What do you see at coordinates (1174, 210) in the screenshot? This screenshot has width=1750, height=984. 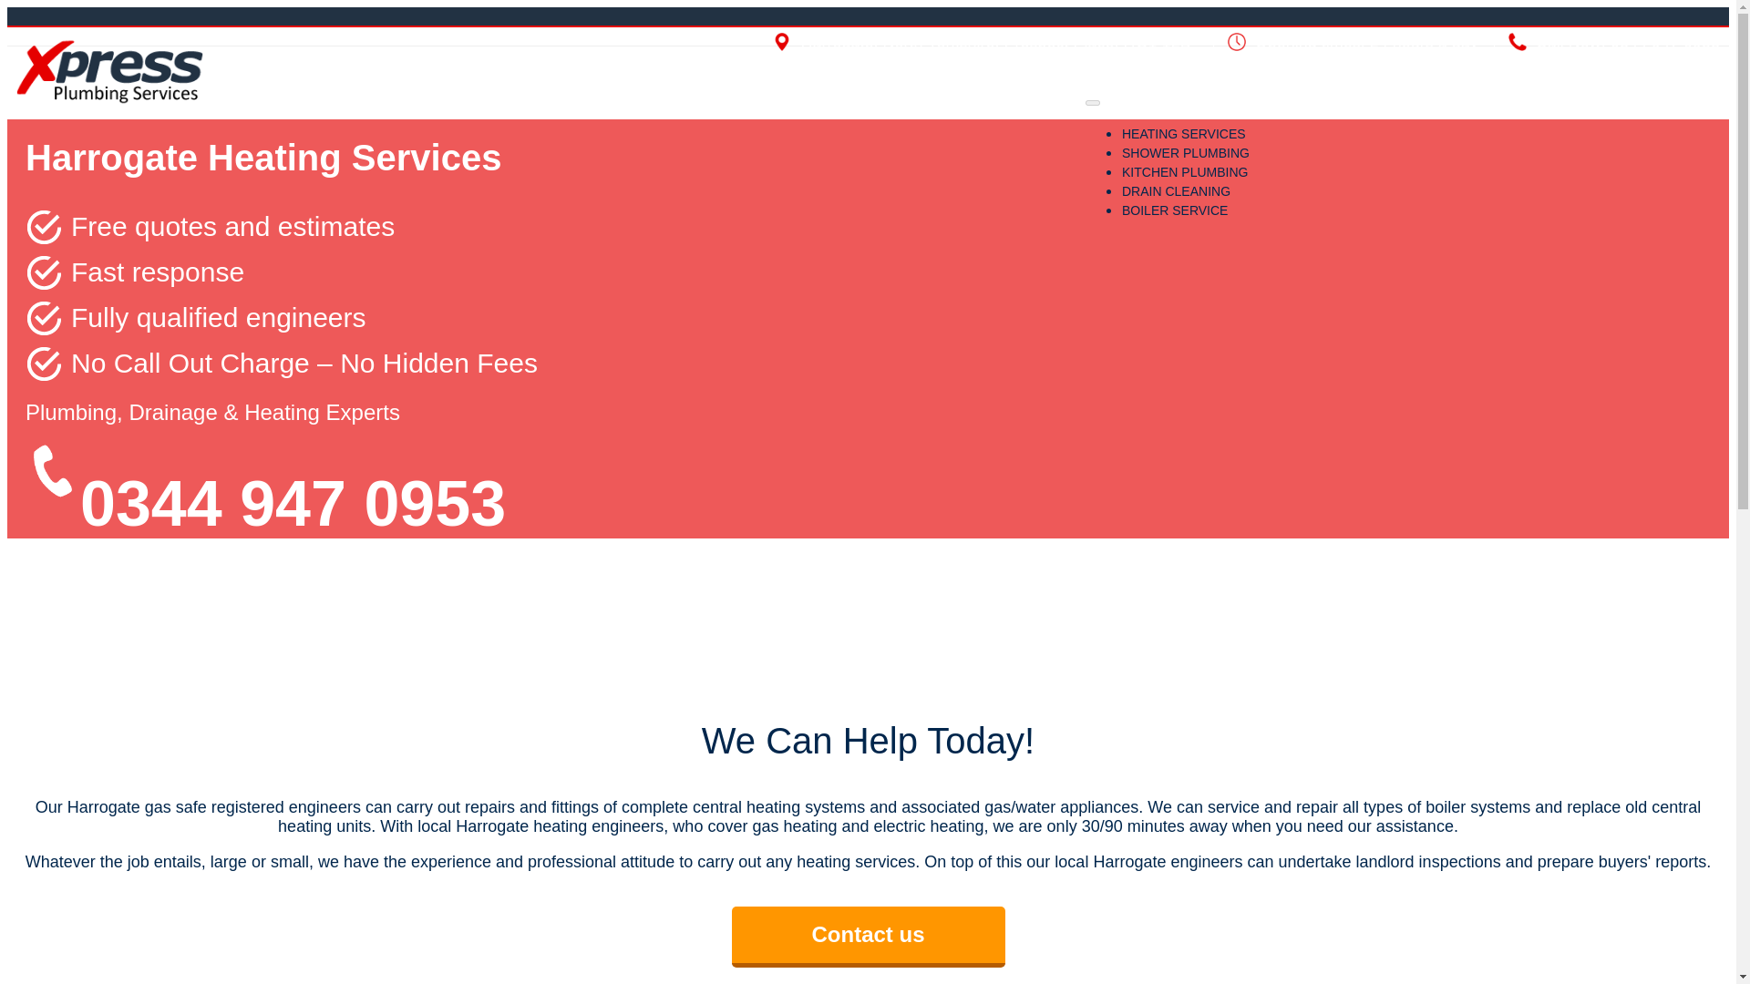 I see `BOILER SERVICE` at bounding box center [1174, 210].